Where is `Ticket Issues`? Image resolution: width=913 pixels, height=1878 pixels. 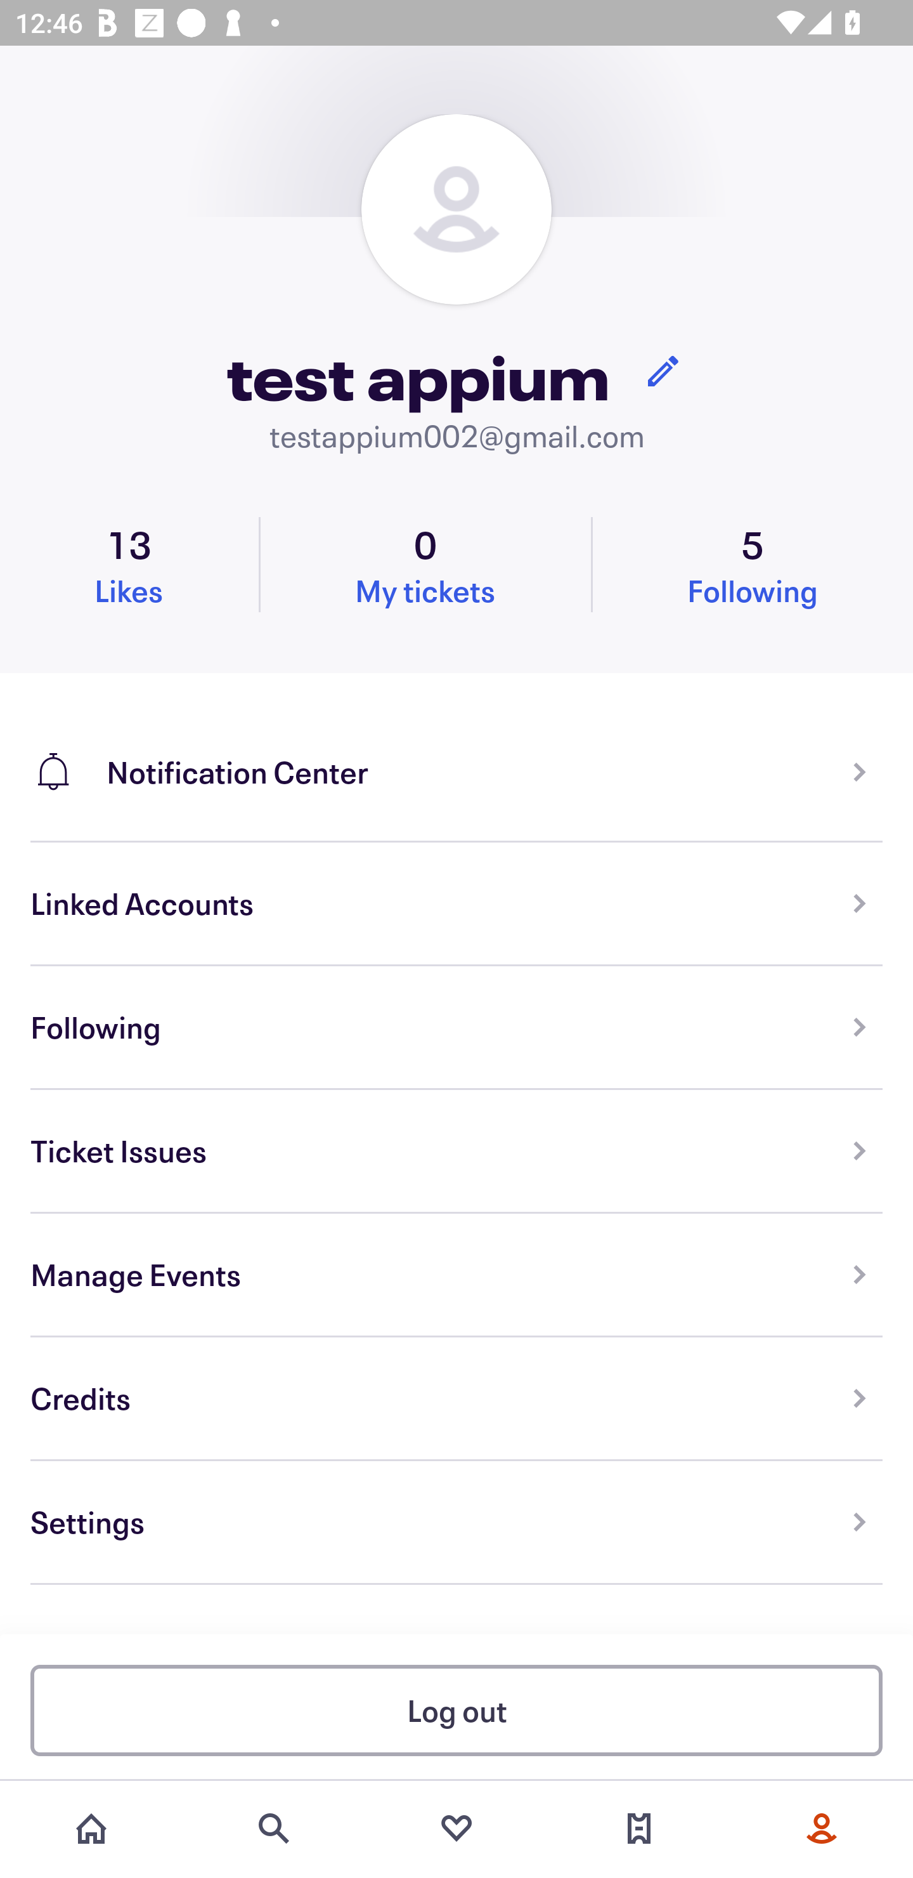 Ticket Issues is located at coordinates (456, 1151).